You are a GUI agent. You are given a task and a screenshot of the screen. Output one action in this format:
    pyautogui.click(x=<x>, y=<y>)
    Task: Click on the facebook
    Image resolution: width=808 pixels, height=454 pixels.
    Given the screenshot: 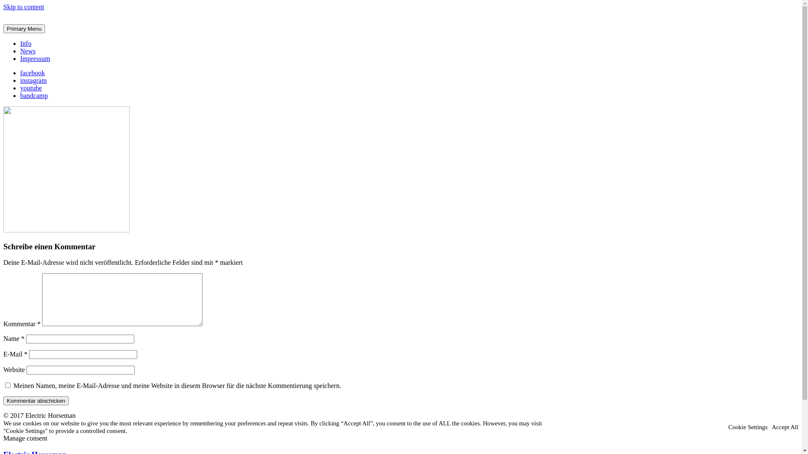 What is the action you would take?
    pyautogui.click(x=35, y=73)
    